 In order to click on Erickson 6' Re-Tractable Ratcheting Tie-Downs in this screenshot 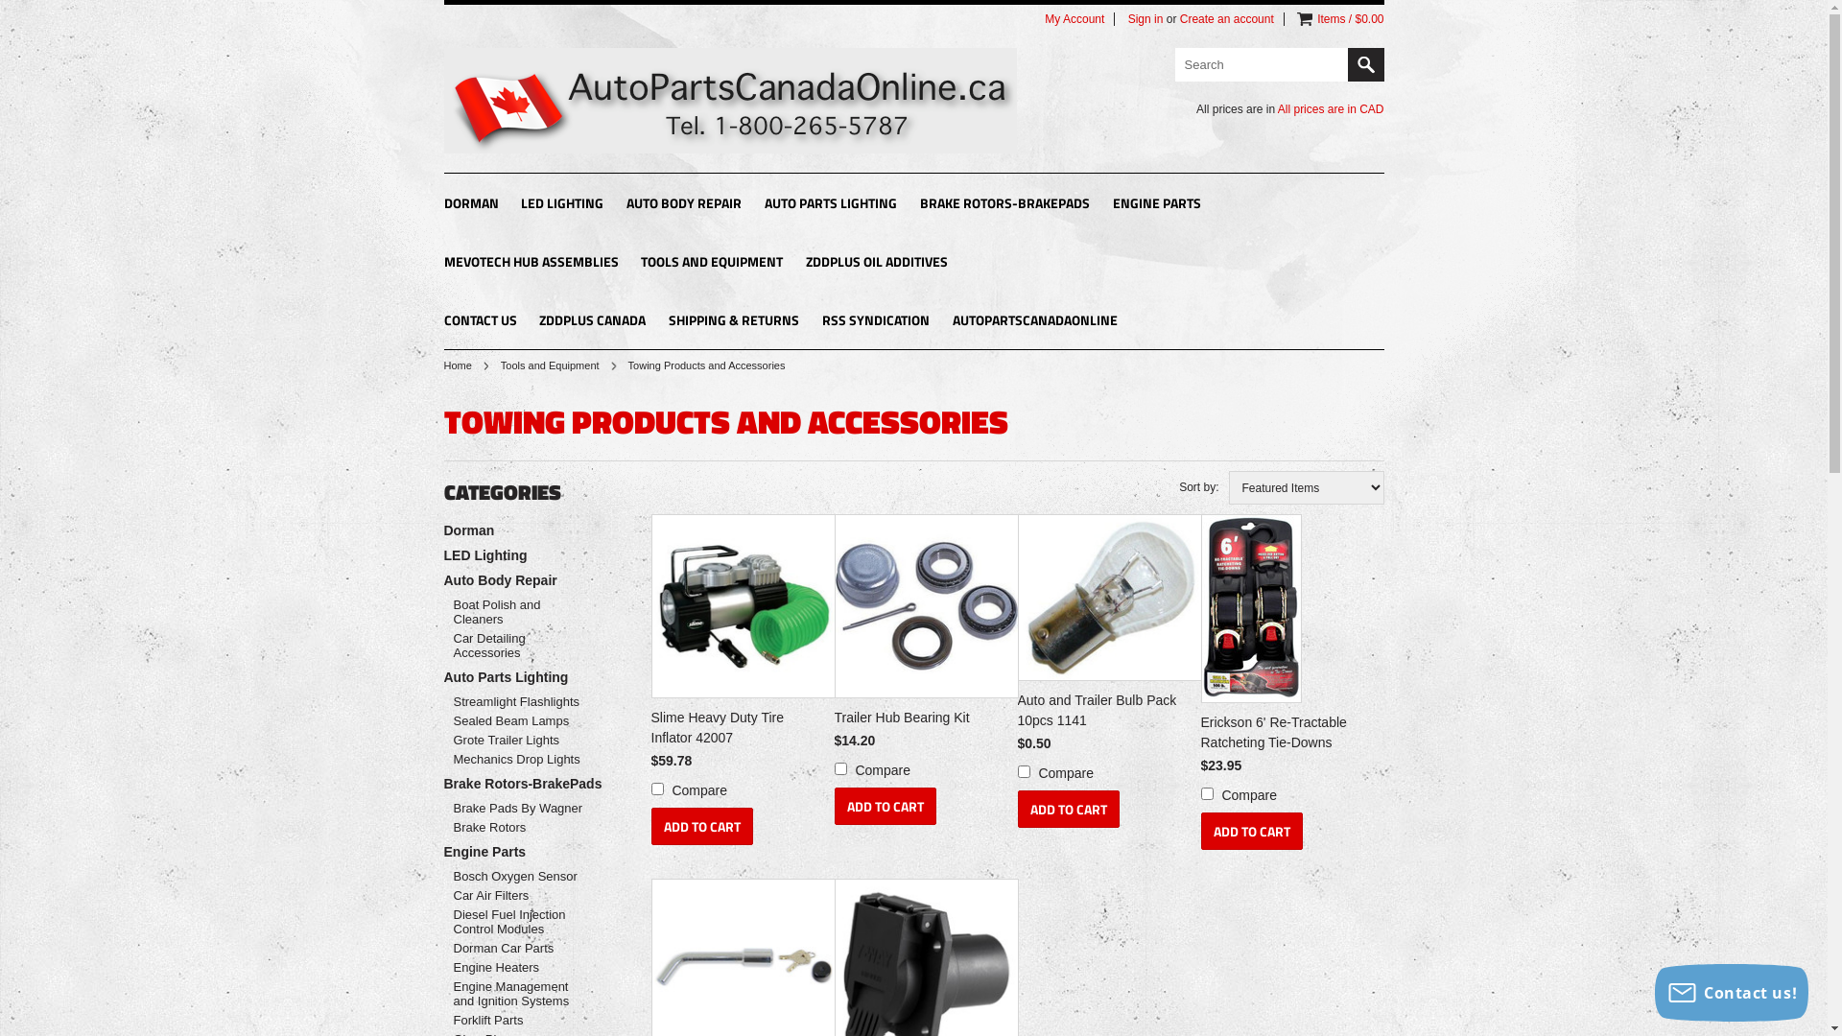, I will do `click(1288, 735)`.